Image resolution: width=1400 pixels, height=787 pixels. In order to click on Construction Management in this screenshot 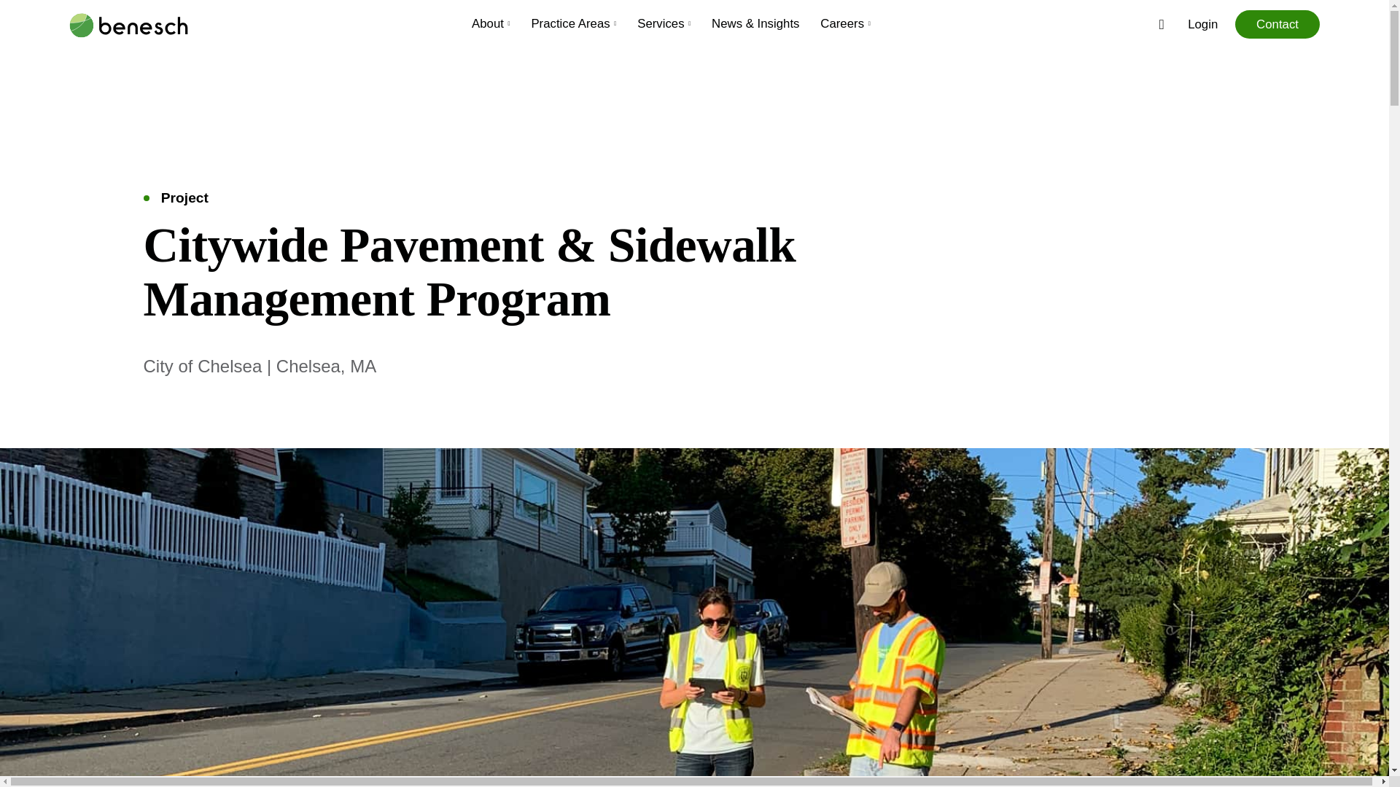, I will do `click(820, 101)`.